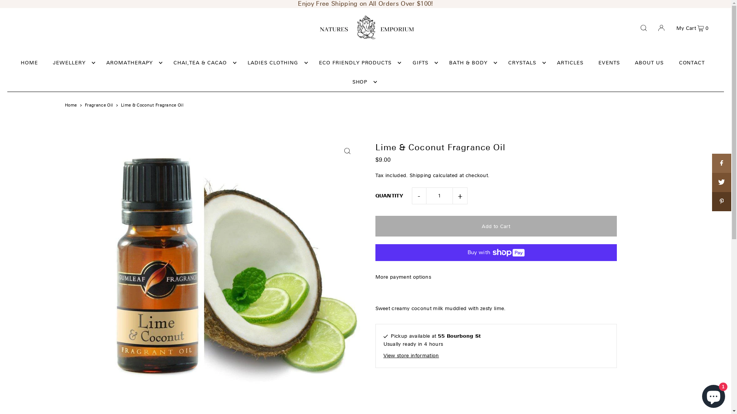  What do you see at coordinates (419, 196) in the screenshot?
I see `-` at bounding box center [419, 196].